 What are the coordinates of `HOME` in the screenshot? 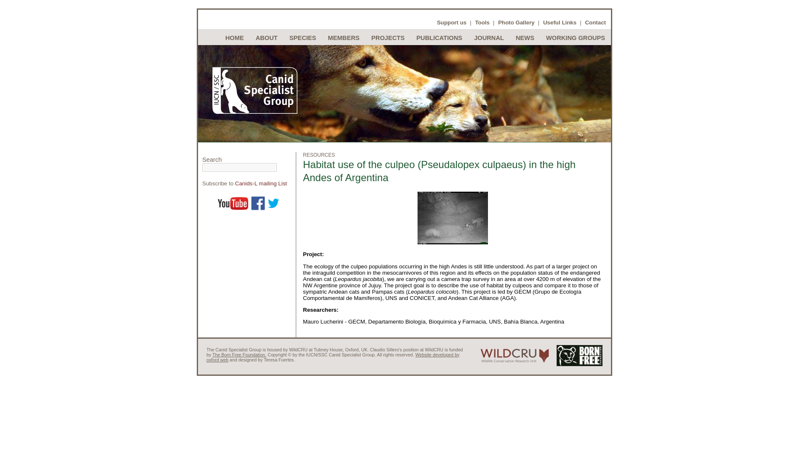 It's located at (235, 38).